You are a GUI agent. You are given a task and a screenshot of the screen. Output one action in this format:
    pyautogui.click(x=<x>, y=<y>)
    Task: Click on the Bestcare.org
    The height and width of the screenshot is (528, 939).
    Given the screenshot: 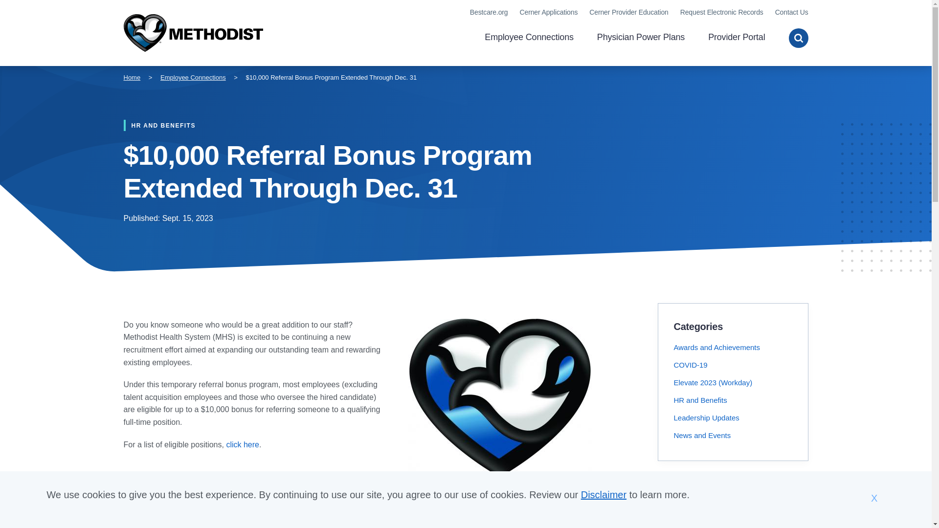 What is the action you would take?
    pyautogui.click(x=489, y=12)
    